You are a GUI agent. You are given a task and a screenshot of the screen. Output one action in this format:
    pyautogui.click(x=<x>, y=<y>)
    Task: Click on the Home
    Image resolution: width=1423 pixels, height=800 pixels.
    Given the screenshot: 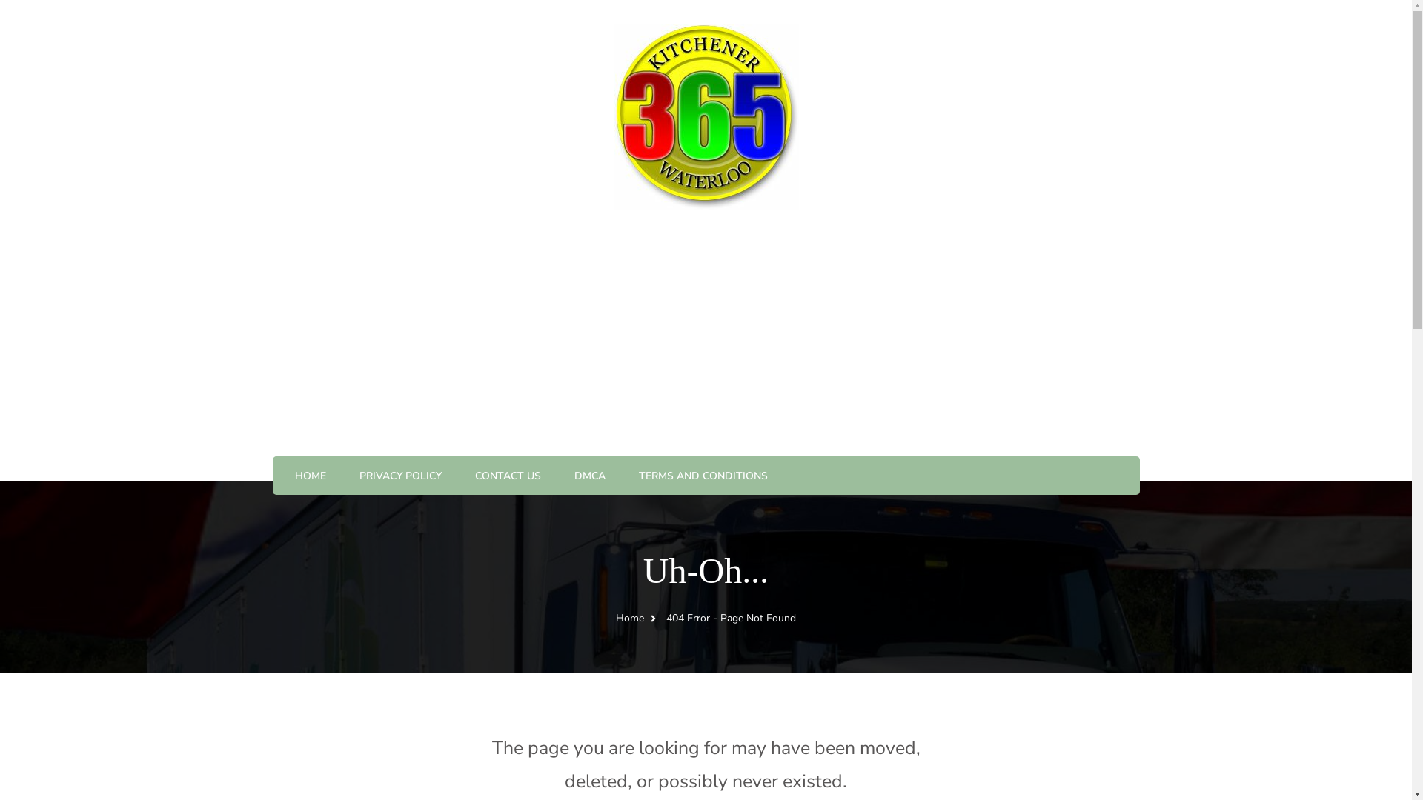 What is the action you would take?
    pyautogui.click(x=630, y=618)
    